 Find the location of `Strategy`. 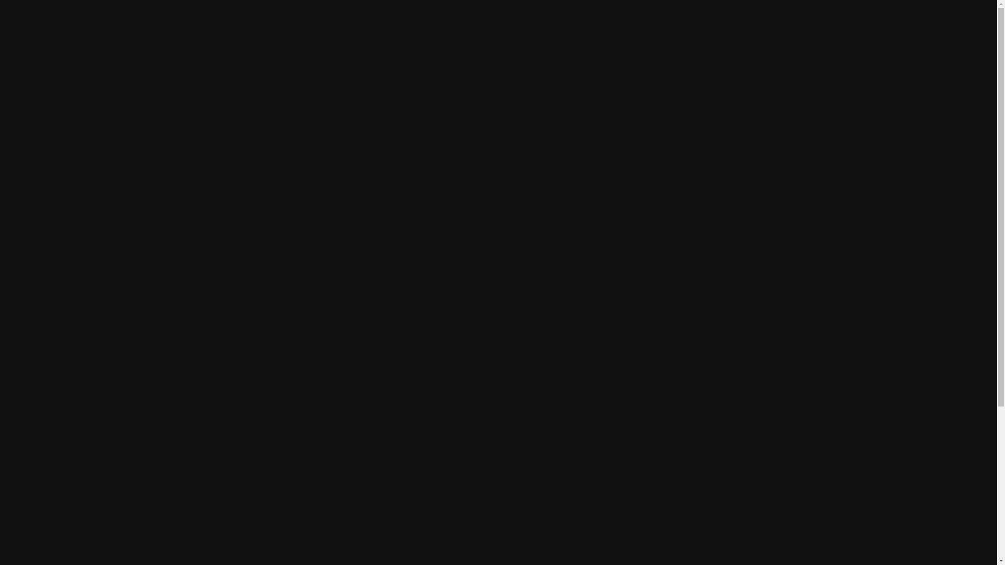

Strategy is located at coordinates (236, 21).